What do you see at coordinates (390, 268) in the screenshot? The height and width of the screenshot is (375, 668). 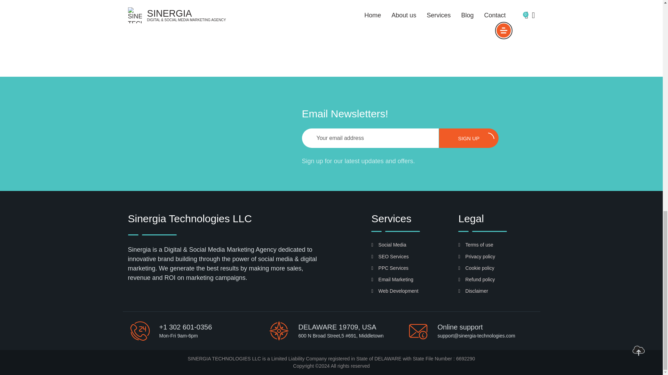 I see `PPC Services` at bounding box center [390, 268].